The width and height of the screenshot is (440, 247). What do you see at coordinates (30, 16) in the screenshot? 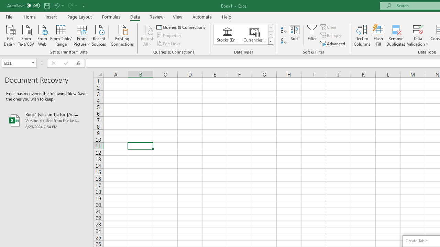
I see `Home` at bounding box center [30, 16].